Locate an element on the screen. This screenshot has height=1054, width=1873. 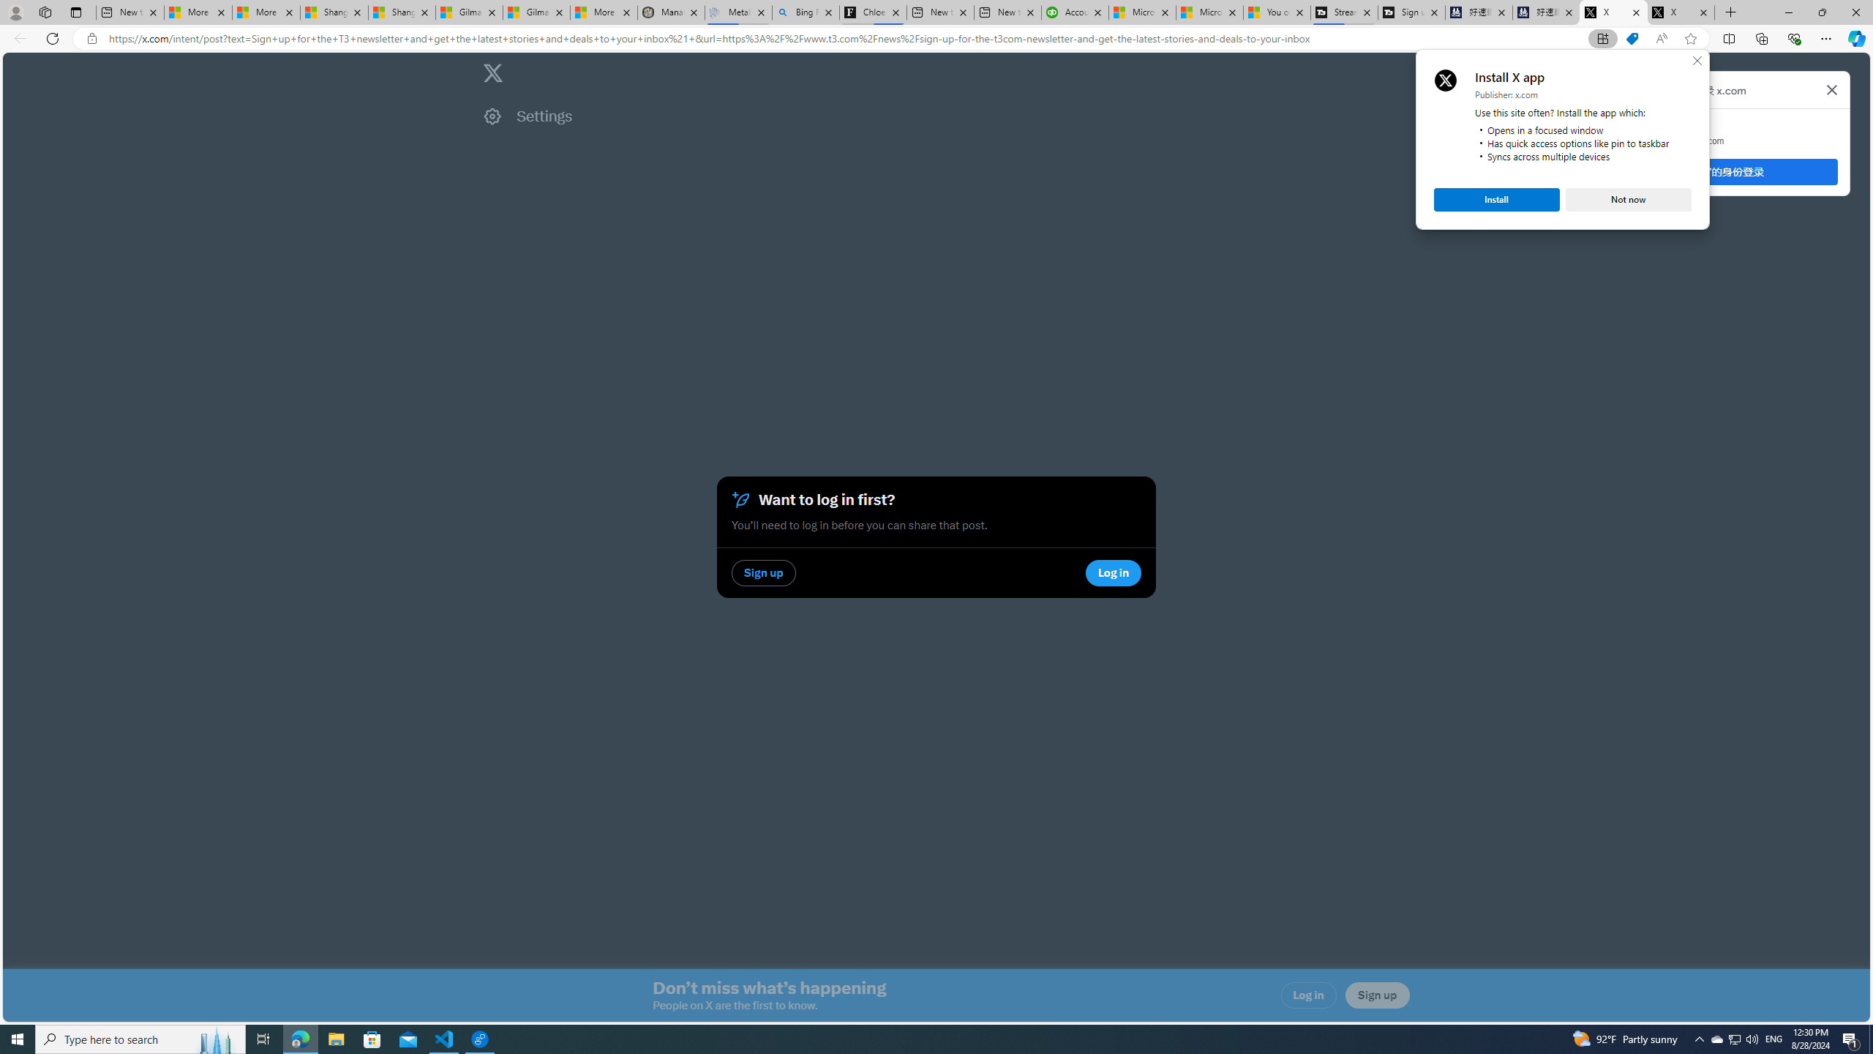
Type here to search is located at coordinates (140, 1039).